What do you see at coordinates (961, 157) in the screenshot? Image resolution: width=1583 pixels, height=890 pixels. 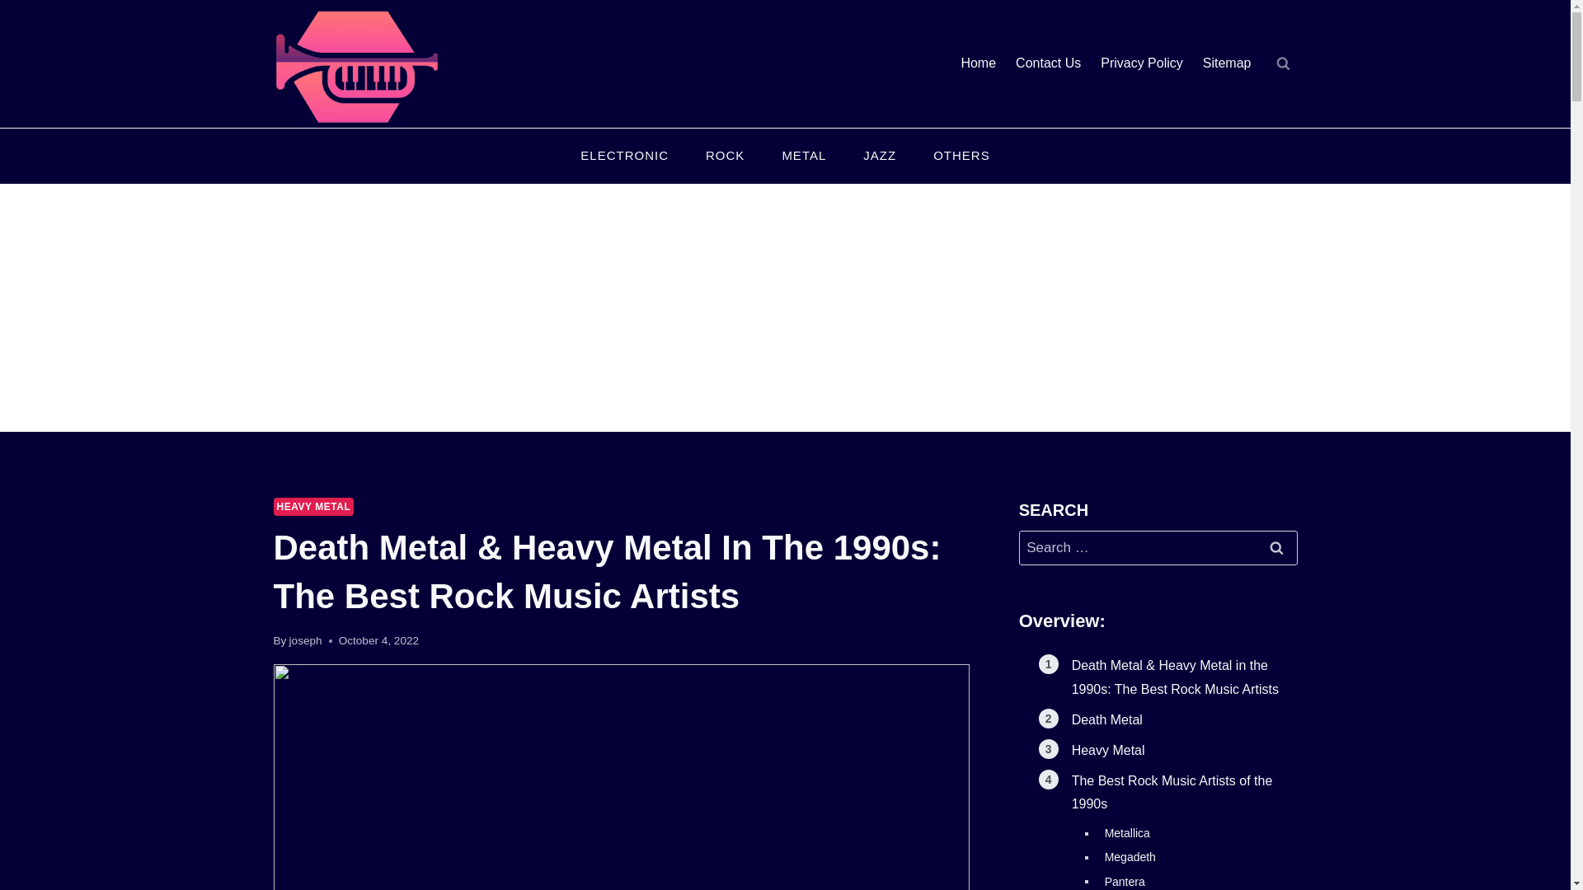 I see `OTHERS` at bounding box center [961, 157].